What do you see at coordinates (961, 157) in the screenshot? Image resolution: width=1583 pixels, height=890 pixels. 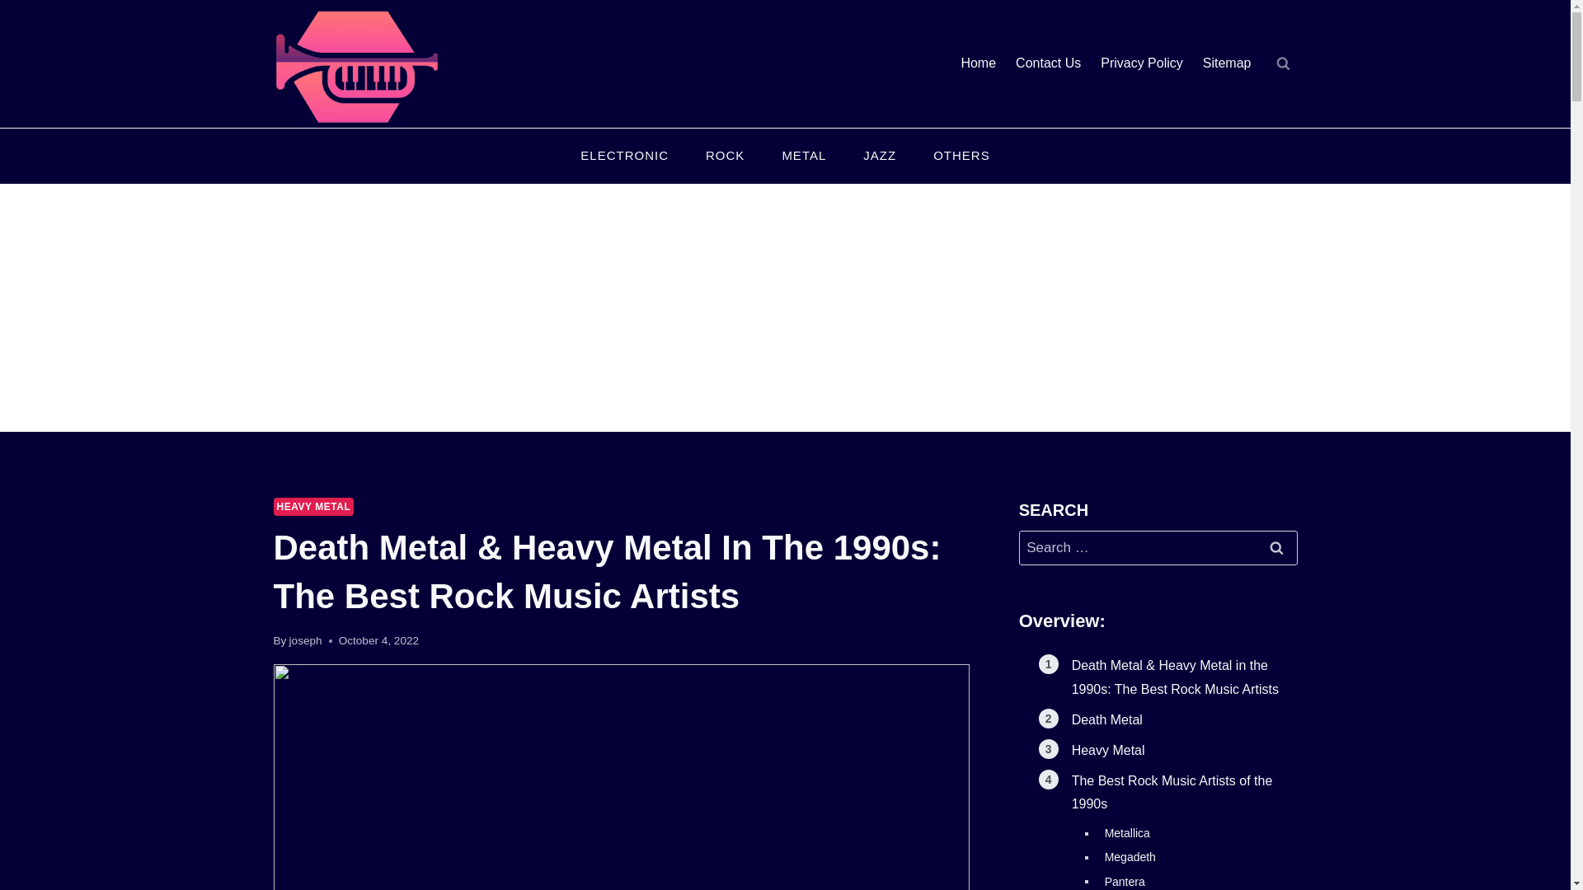 I see `OTHERS` at bounding box center [961, 157].